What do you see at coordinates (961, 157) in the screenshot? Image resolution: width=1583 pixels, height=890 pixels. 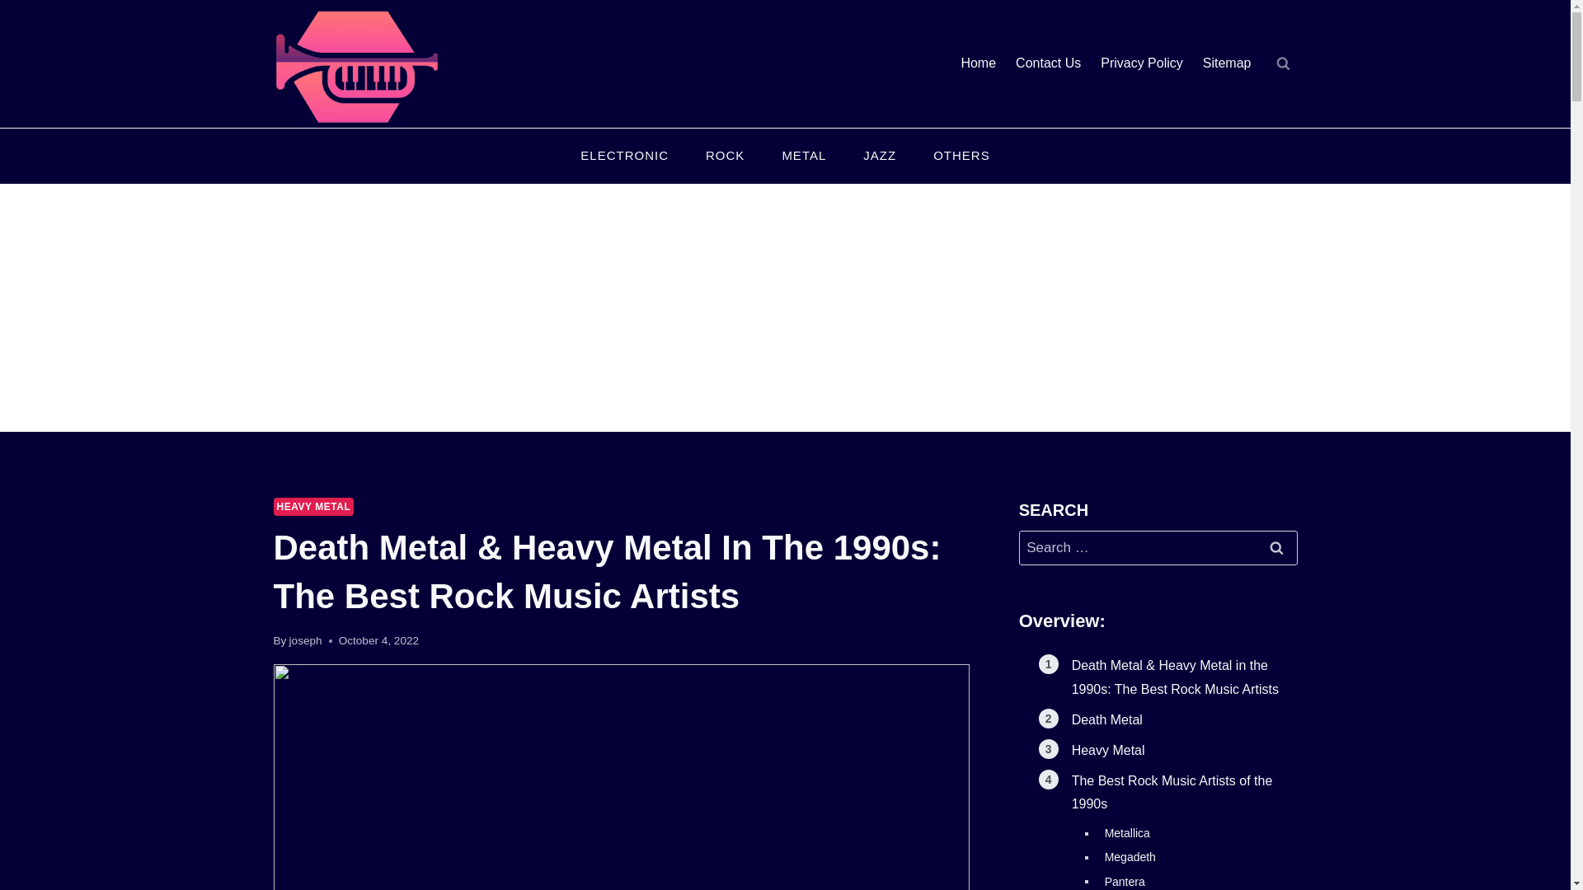 I see `OTHERS` at bounding box center [961, 157].